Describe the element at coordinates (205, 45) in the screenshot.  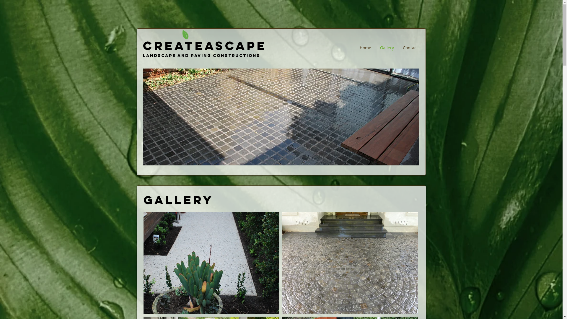
I see `CREATEASCAPE` at that location.